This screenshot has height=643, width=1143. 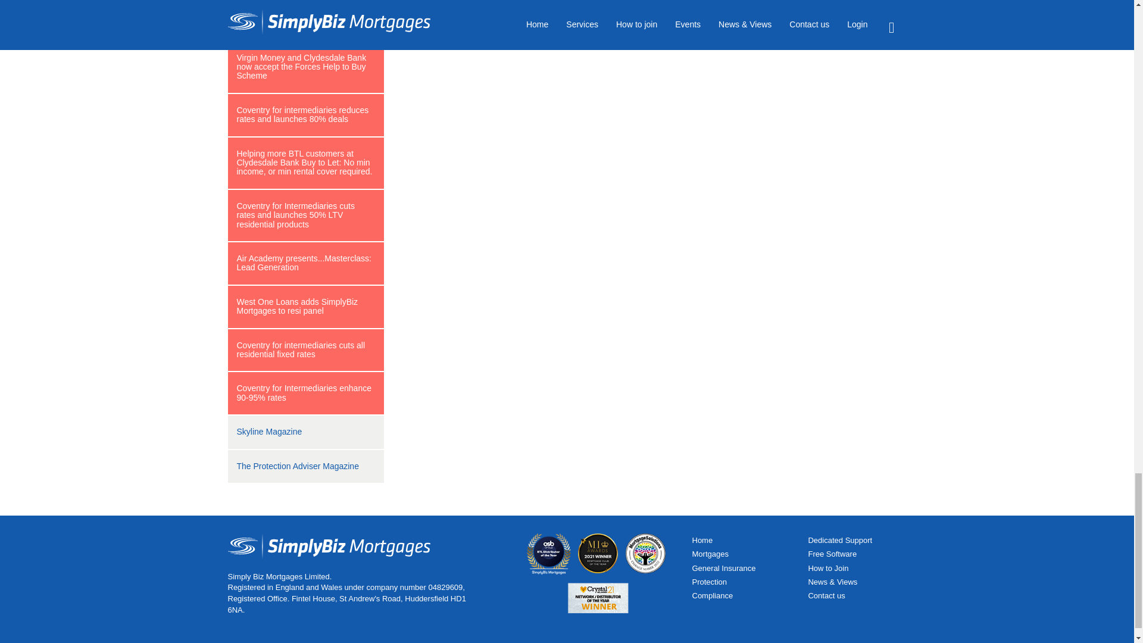 I want to click on Dedicated Support, so click(x=839, y=539).